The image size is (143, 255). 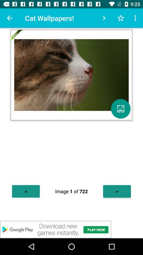 What do you see at coordinates (71, 229) in the screenshot?
I see `click advertisement` at bounding box center [71, 229].